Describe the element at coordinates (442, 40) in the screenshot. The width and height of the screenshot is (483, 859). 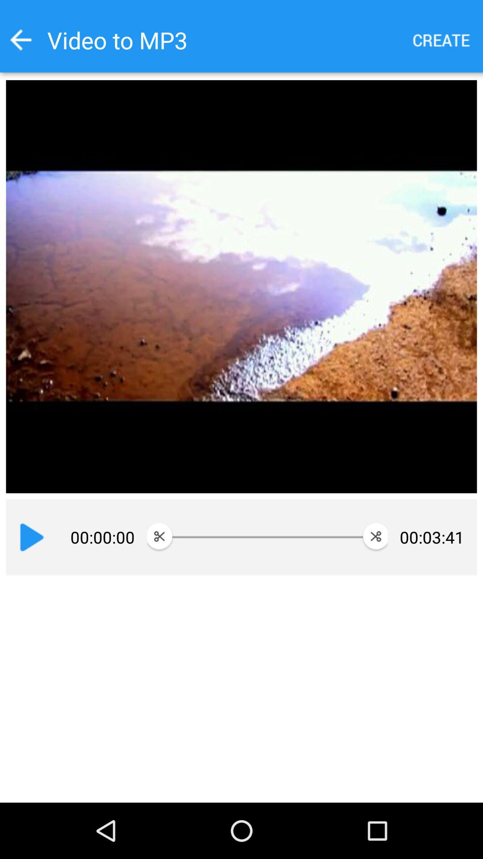
I see `launch the icon to the right of the video to mp3` at that location.